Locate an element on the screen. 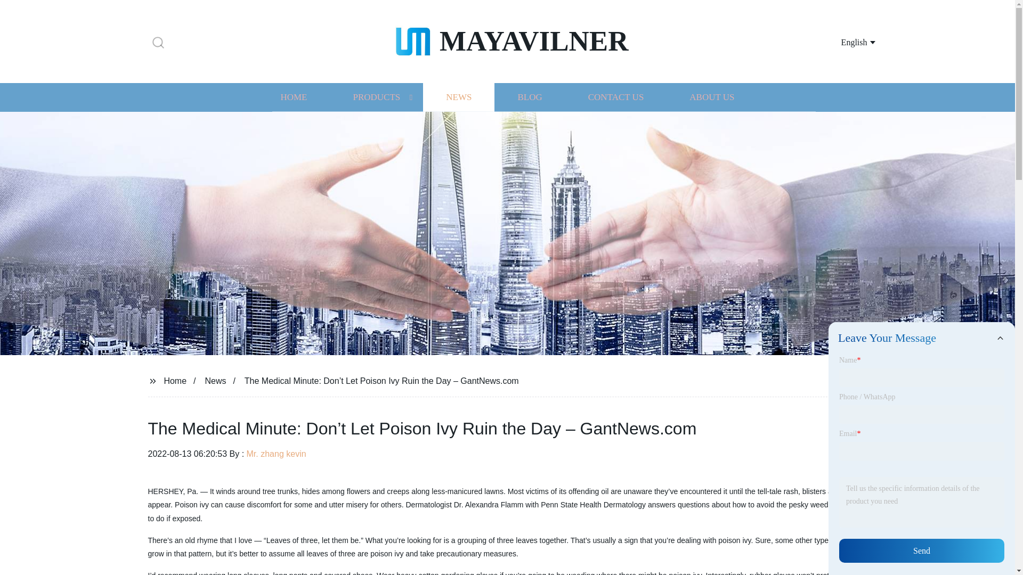 The width and height of the screenshot is (1023, 575). English is located at coordinates (845, 42).